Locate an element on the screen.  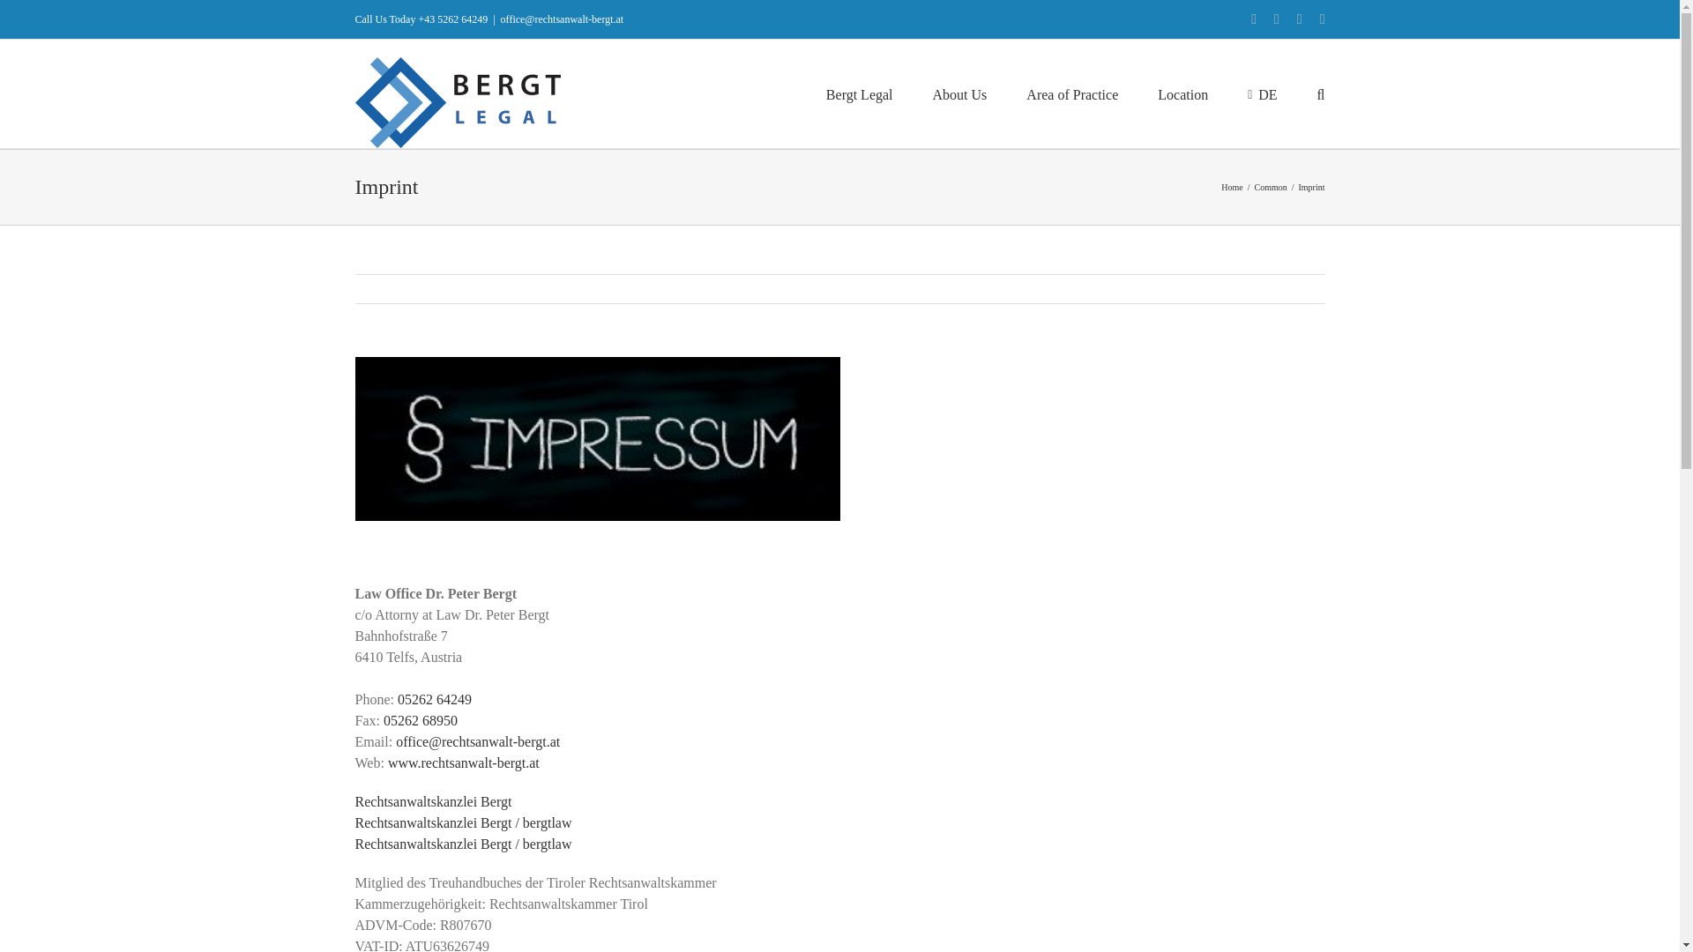
Xing is located at coordinates (1299, 19).